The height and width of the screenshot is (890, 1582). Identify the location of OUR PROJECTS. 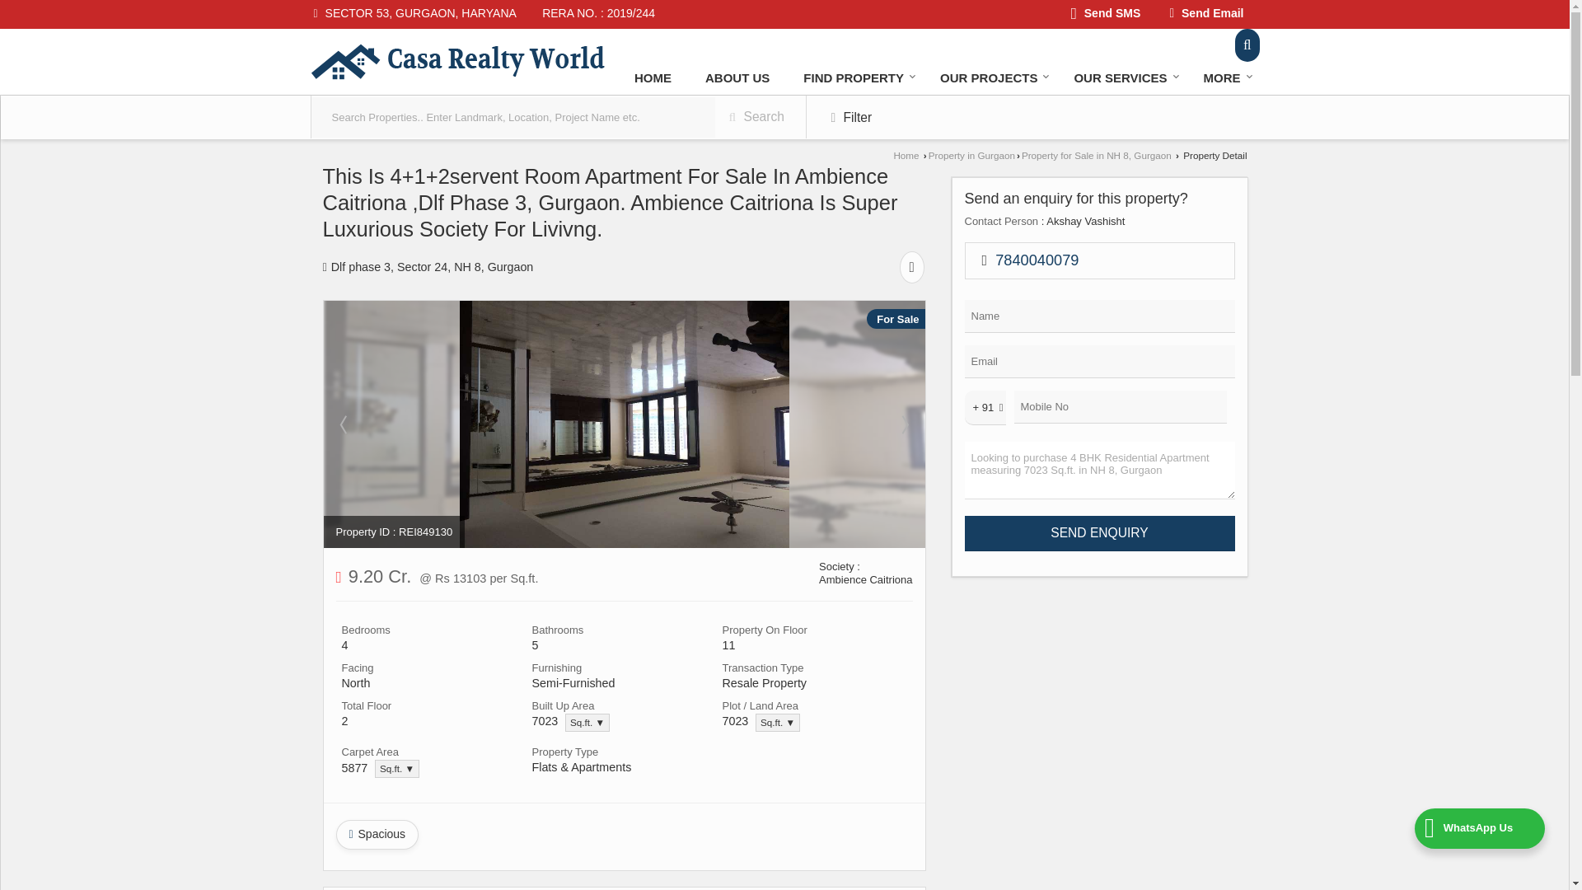
(990, 77).